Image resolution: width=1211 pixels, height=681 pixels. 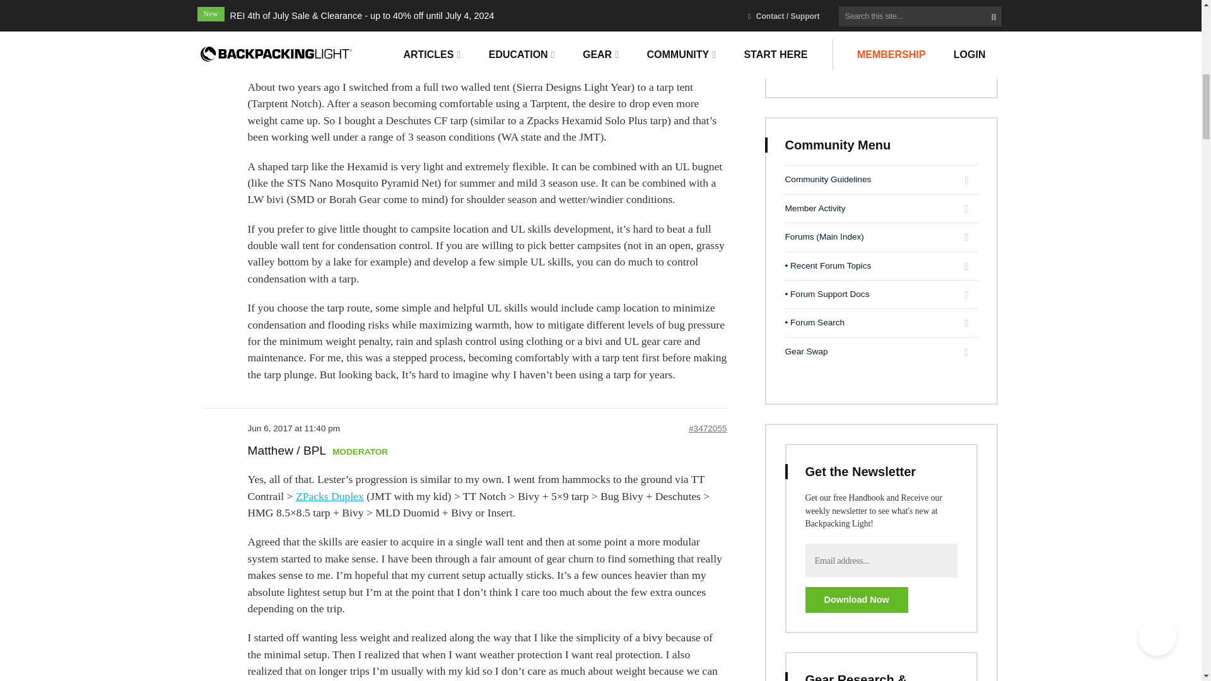 I want to click on View Lester Moore's profile, so click(x=283, y=58).